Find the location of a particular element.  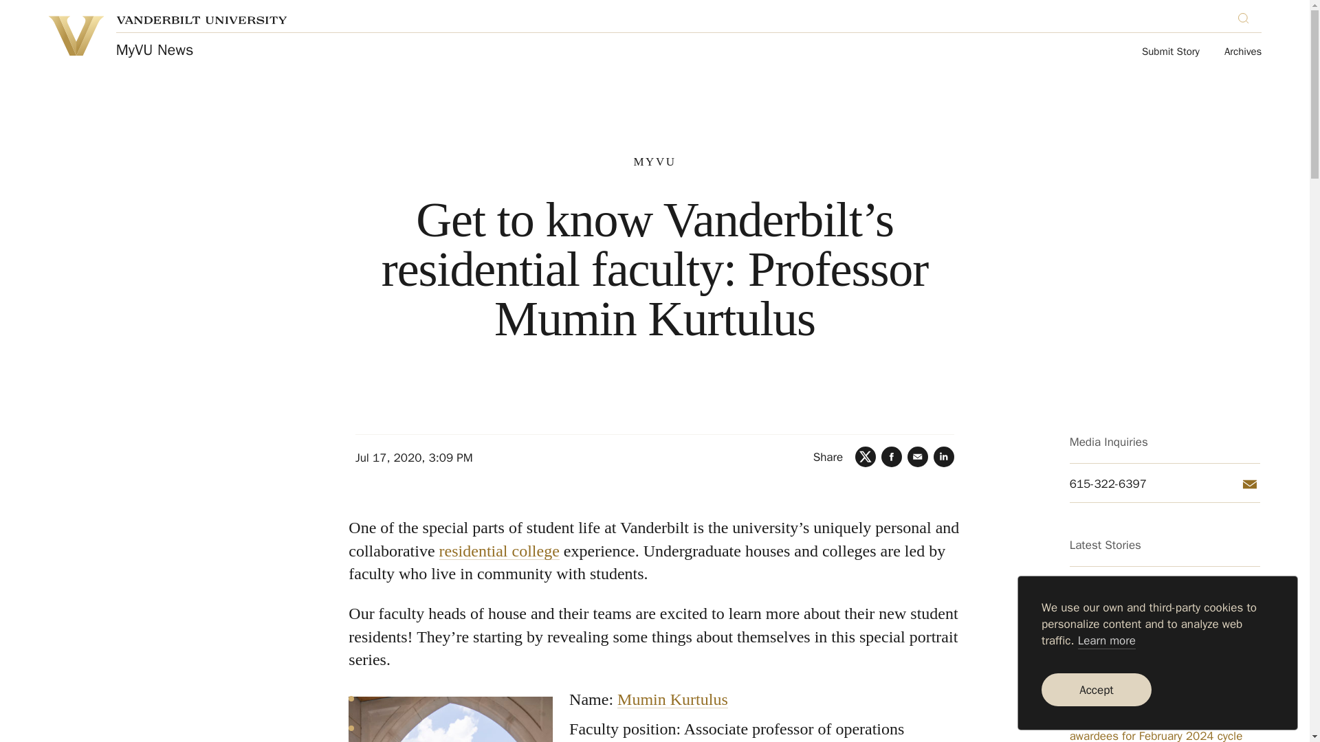

residential college is located at coordinates (499, 551).